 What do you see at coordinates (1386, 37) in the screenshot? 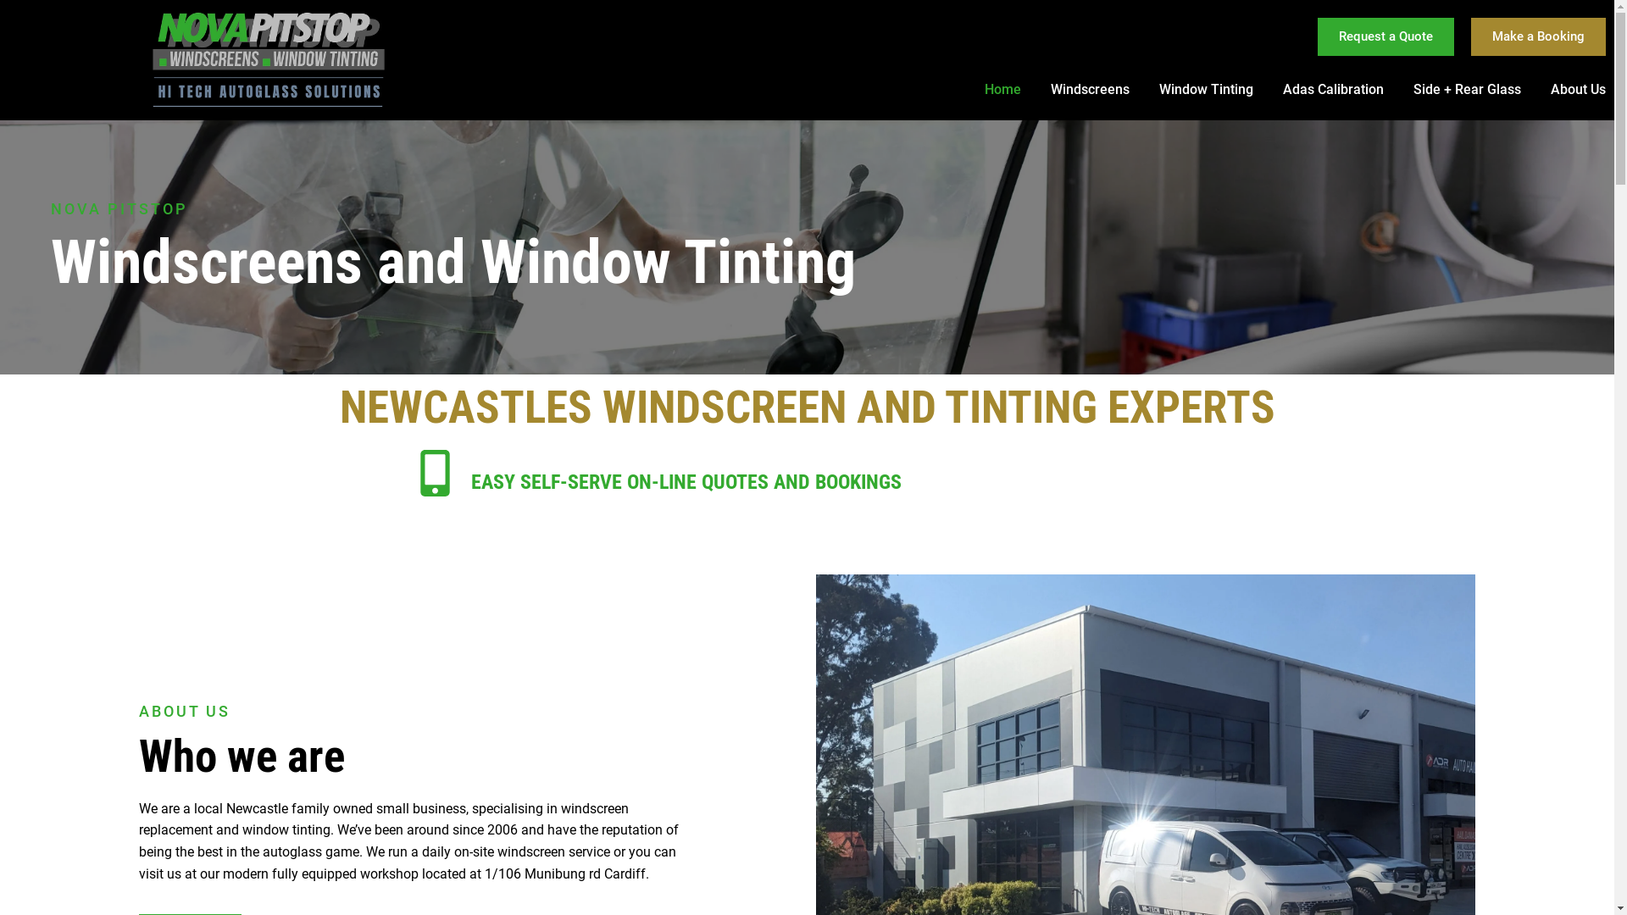
I see `Request a Quote` at bounding box center [1386, 37].